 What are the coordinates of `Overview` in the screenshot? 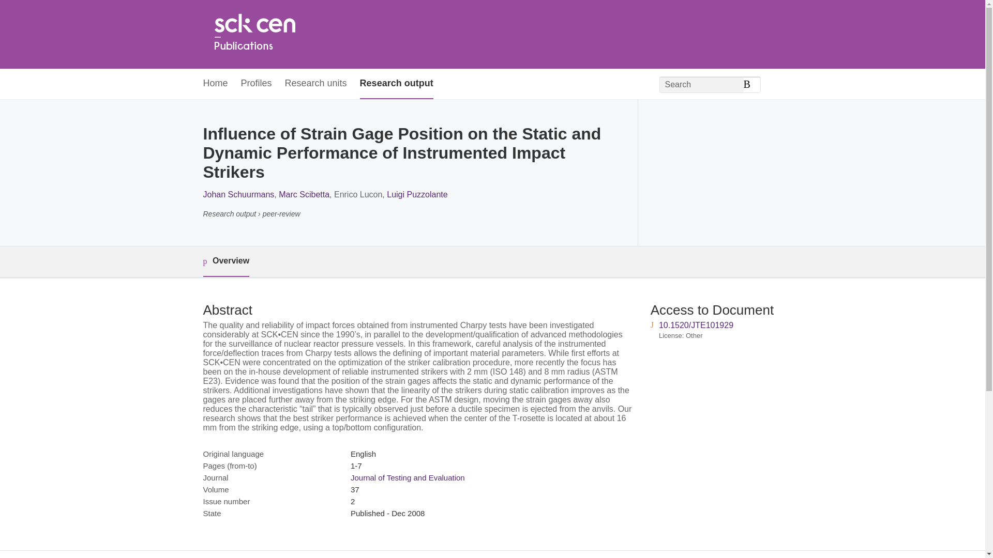 It's located at (225, 261).